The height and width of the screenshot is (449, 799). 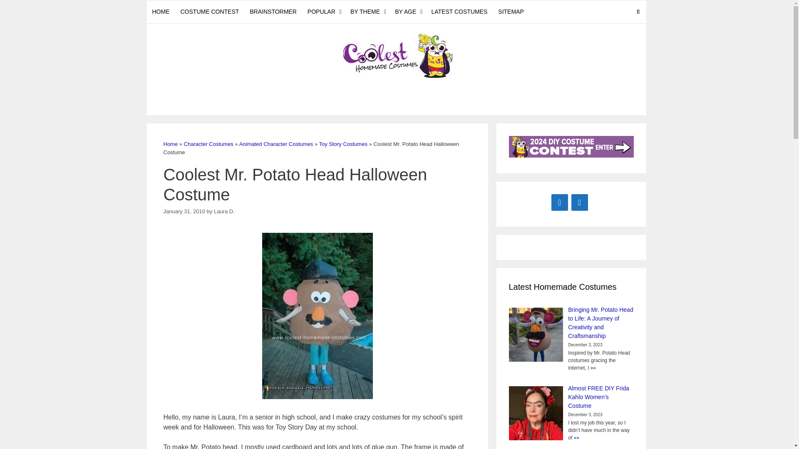 I want to click on BRAINSTORMER, so click(x=273, y=12).